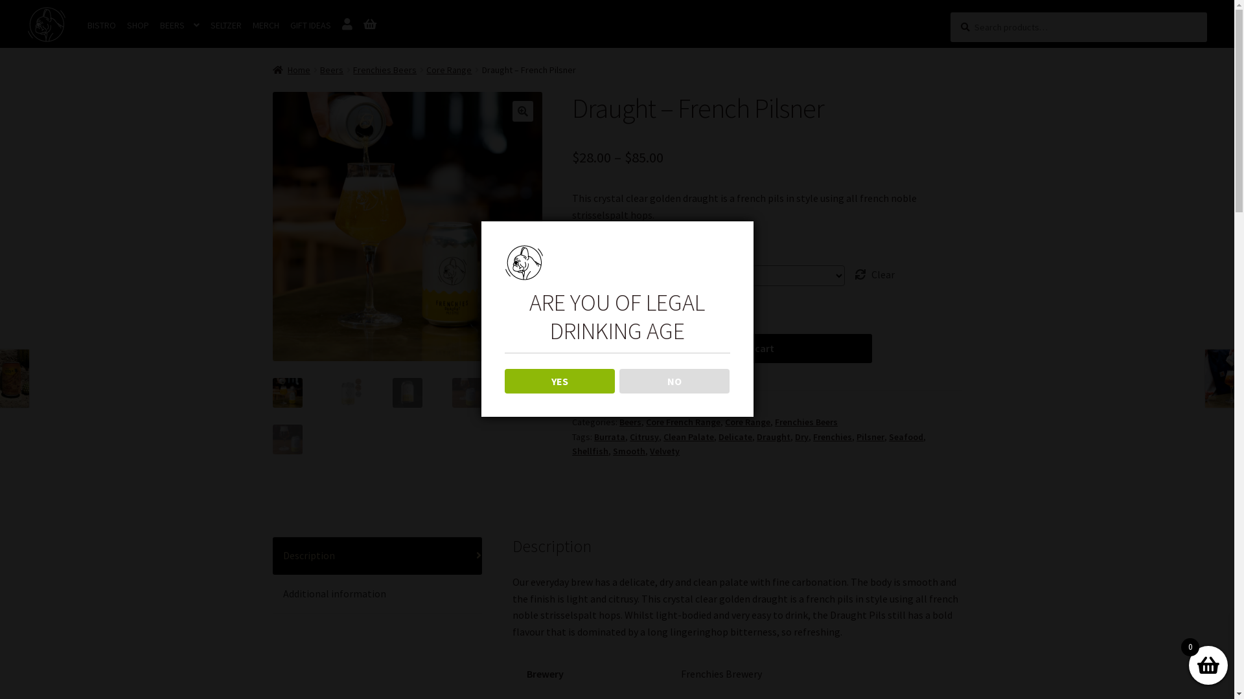 The image size is (1244, 699). What do you see at coordinates (180, 26) in the screenshot?
I see `BEERS` at bounding box center [180, 26].